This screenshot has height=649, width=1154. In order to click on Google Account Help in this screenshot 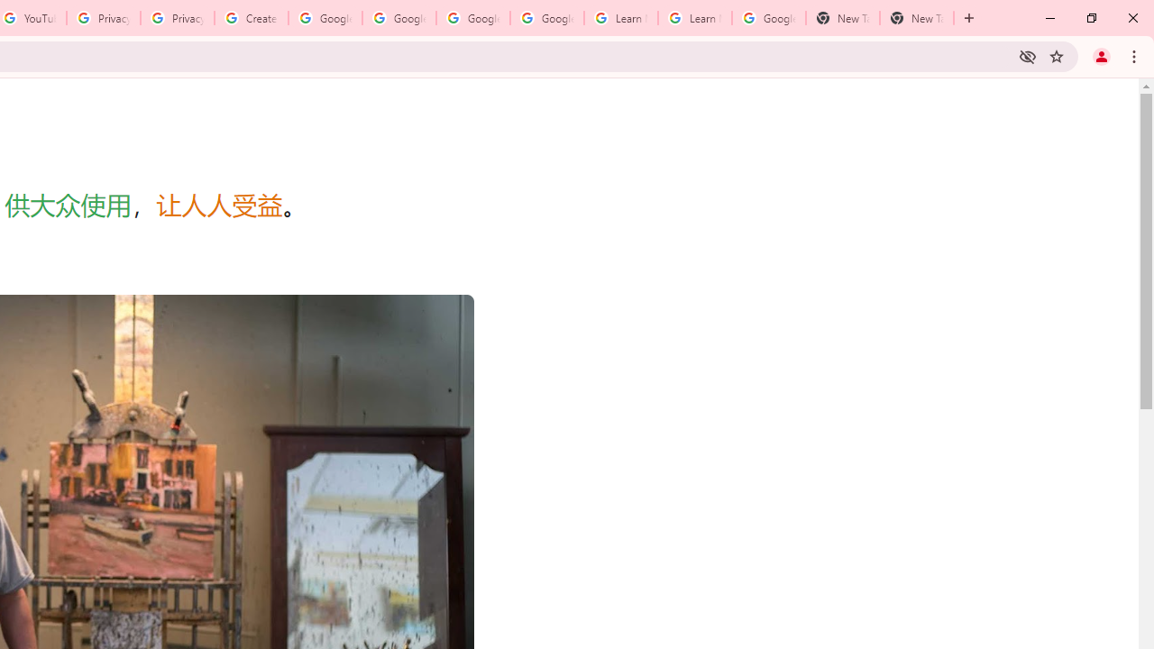, I will do `click(472, 18)`.